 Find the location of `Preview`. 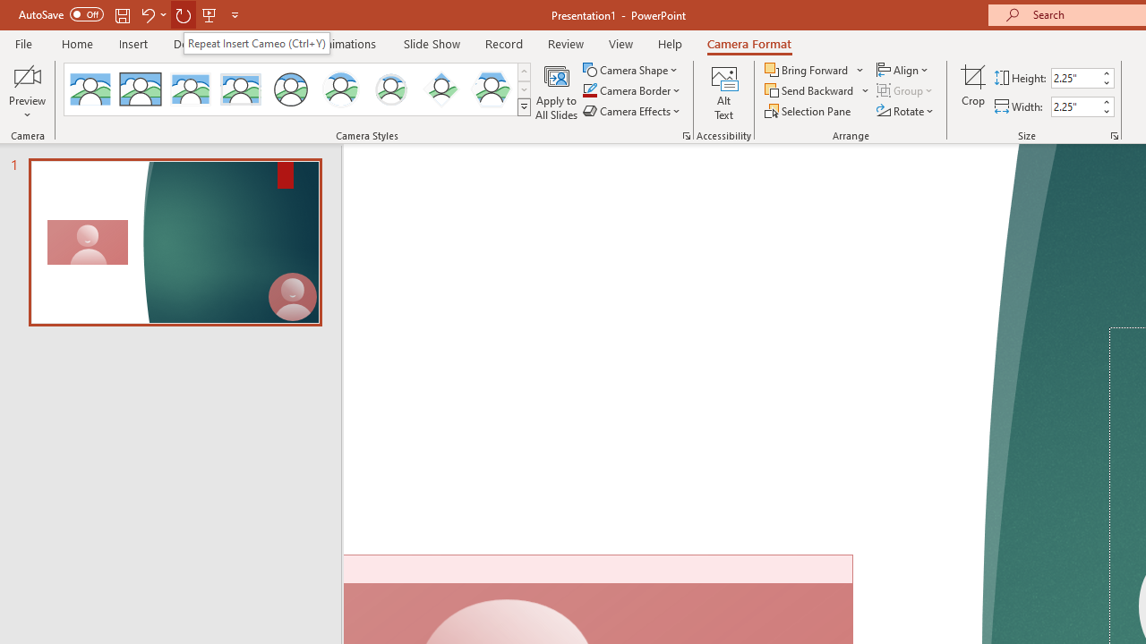

Preview is located at coordinates (27, 91).